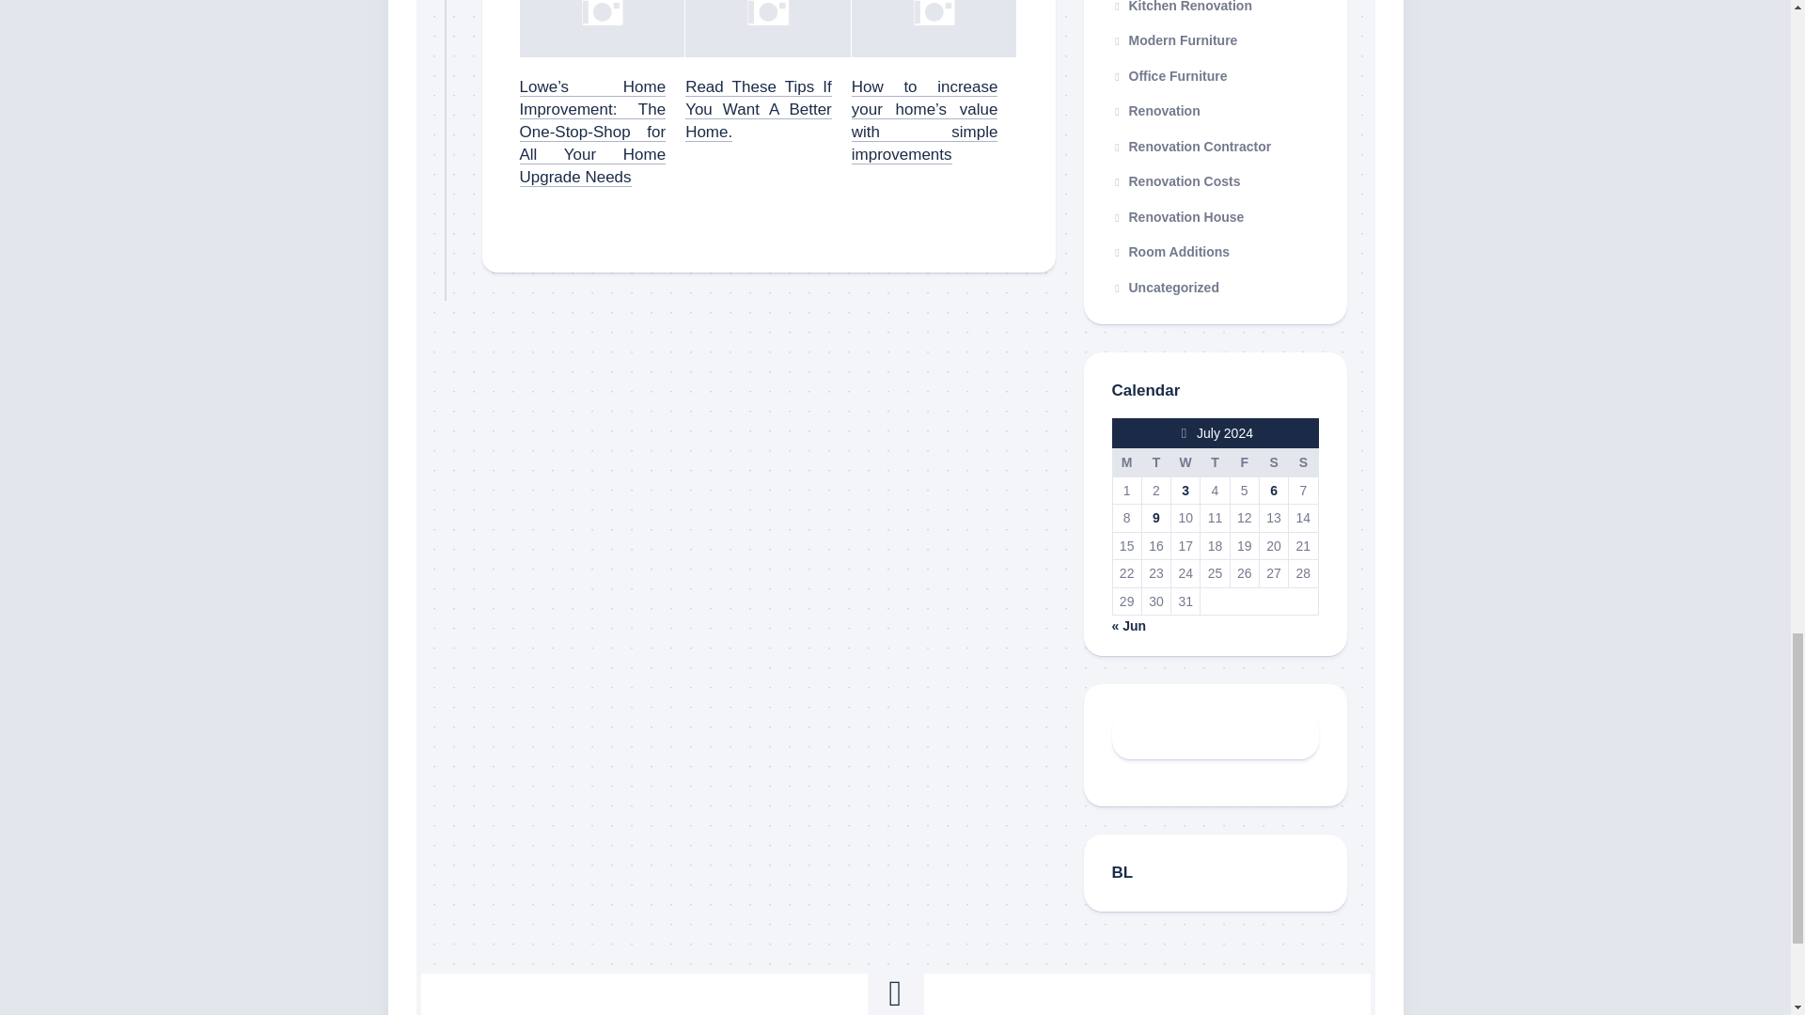 The width and height of the screenshot is (1805, 1015). What do you see at coordinates (1126, 462) in the screenshot?
I see `Monday` at bounding box center [1126, 462].